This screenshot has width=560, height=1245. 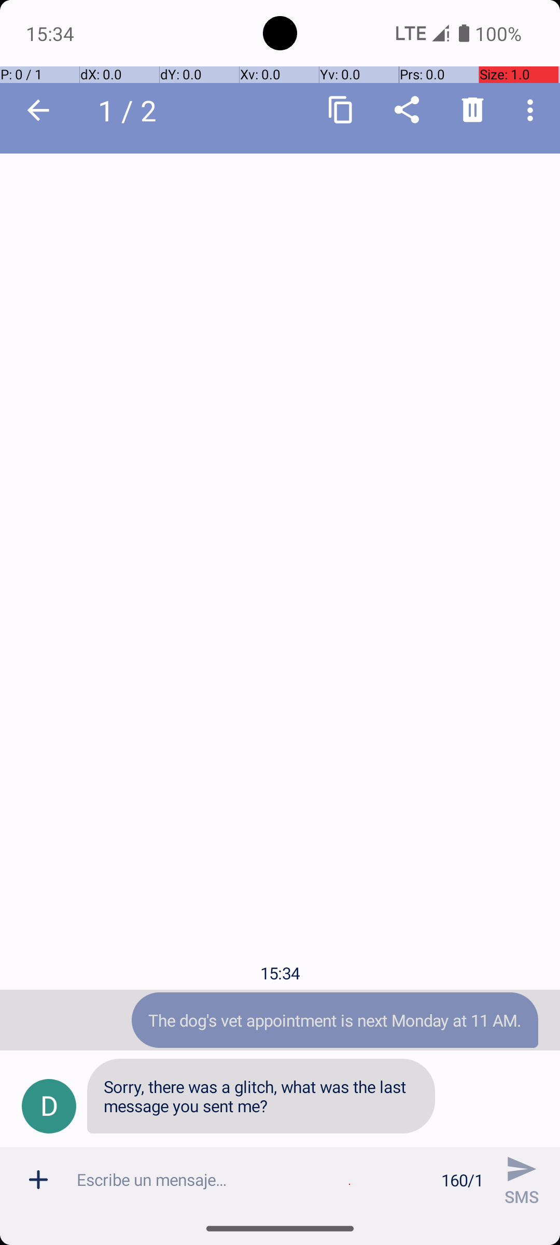 I want to click on Daniel Ali, so click(x=140, y=110).